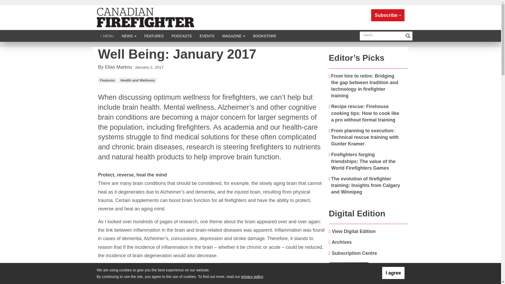 The image size is (505, 284). What do you see at coordinates (107, 36) in the screenshot?
I see `Click to show site navigation` at bounding box center [107, 36].